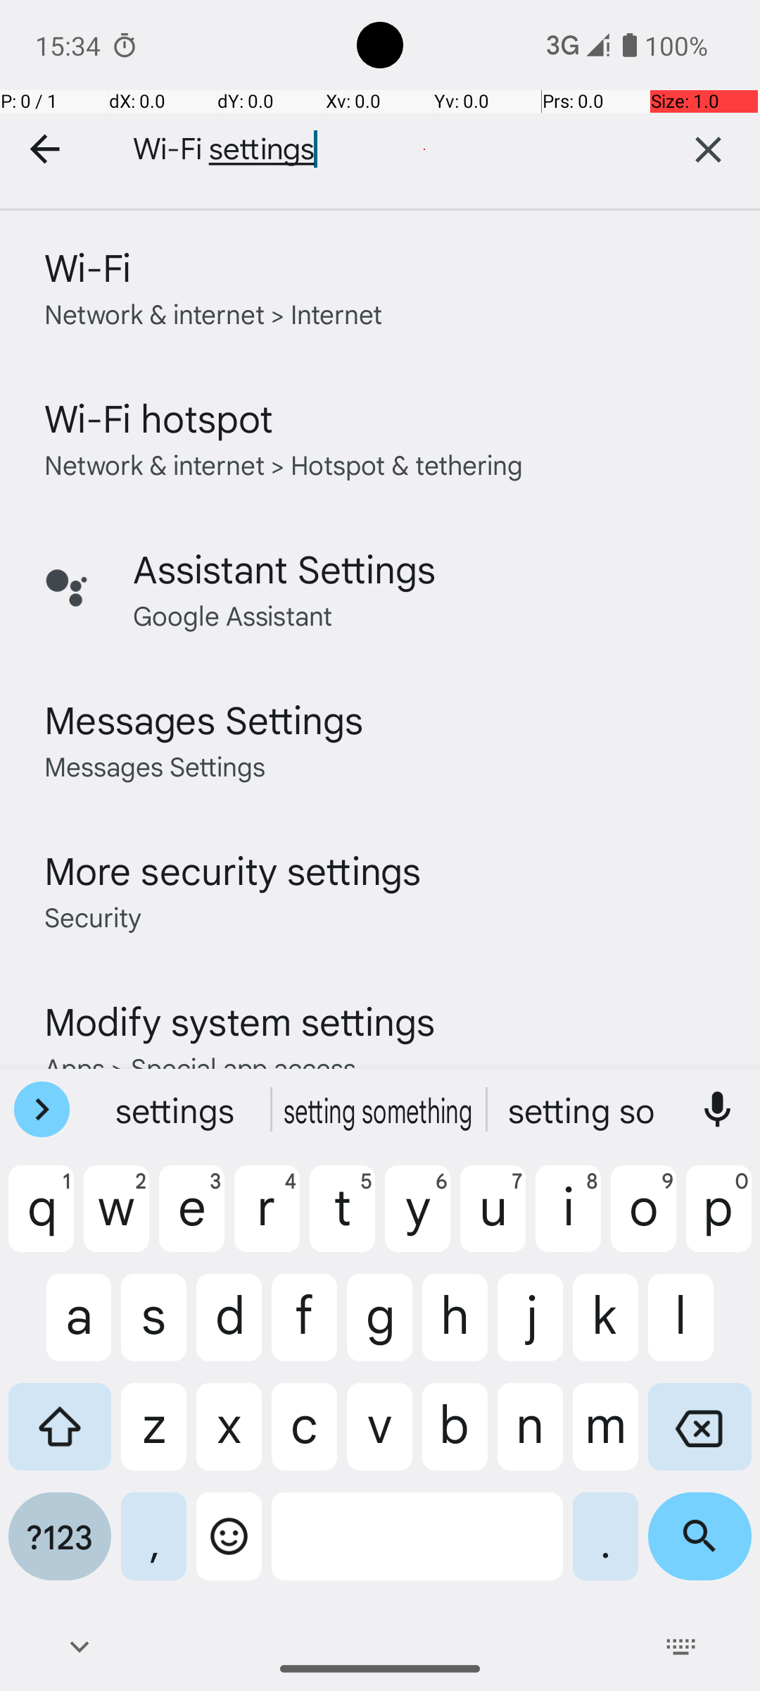 This screenshot has width=760, height=1691. What do you see at coordinates (373, 149) in the screenshot?
I see `Wi-Fi settings` at bounding box center [373, 149].